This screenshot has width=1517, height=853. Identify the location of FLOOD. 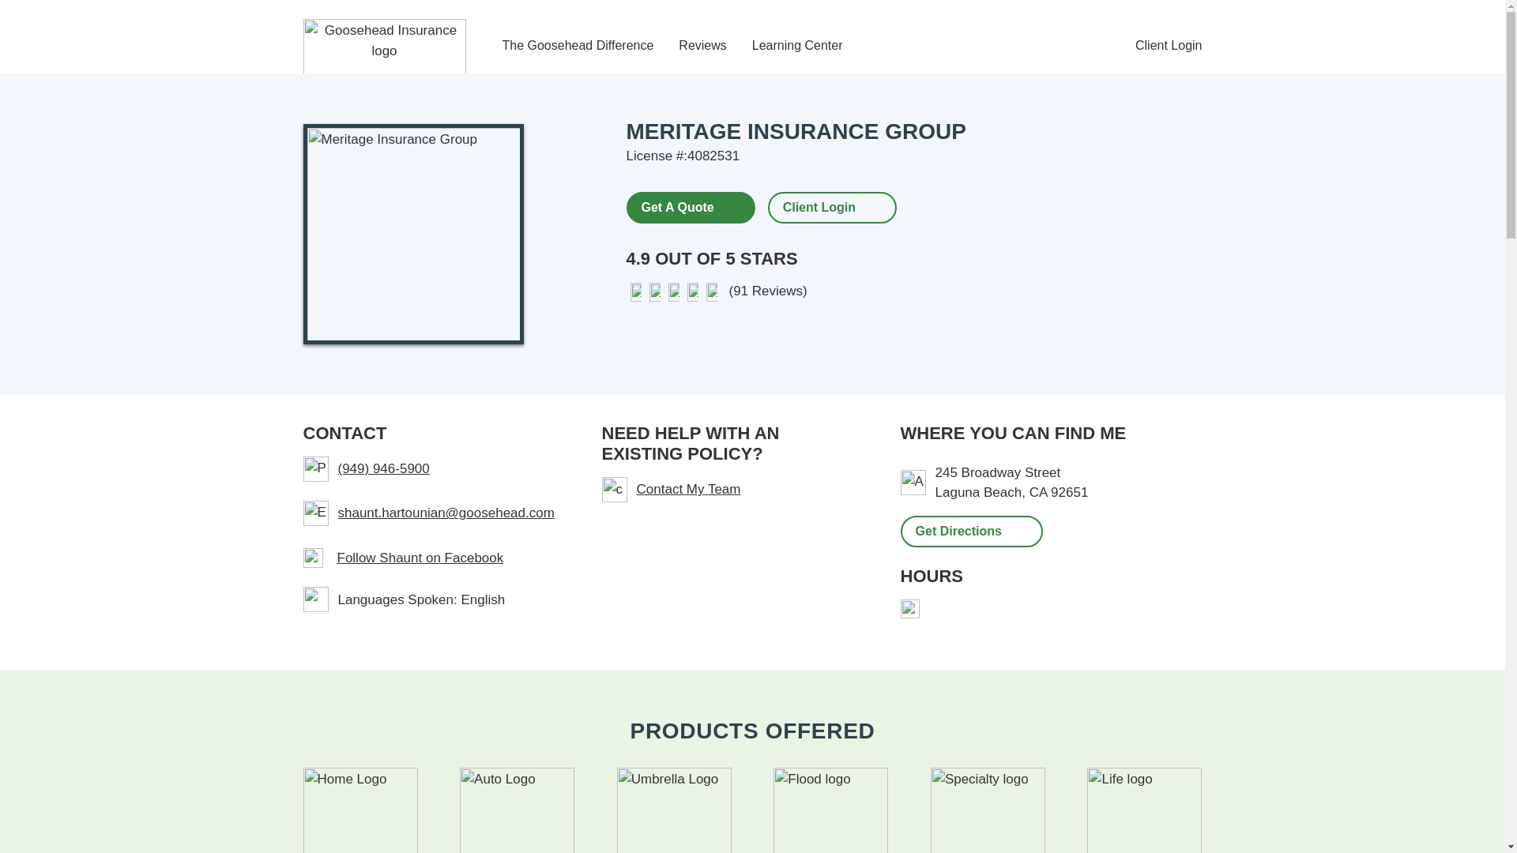
(830, 810).